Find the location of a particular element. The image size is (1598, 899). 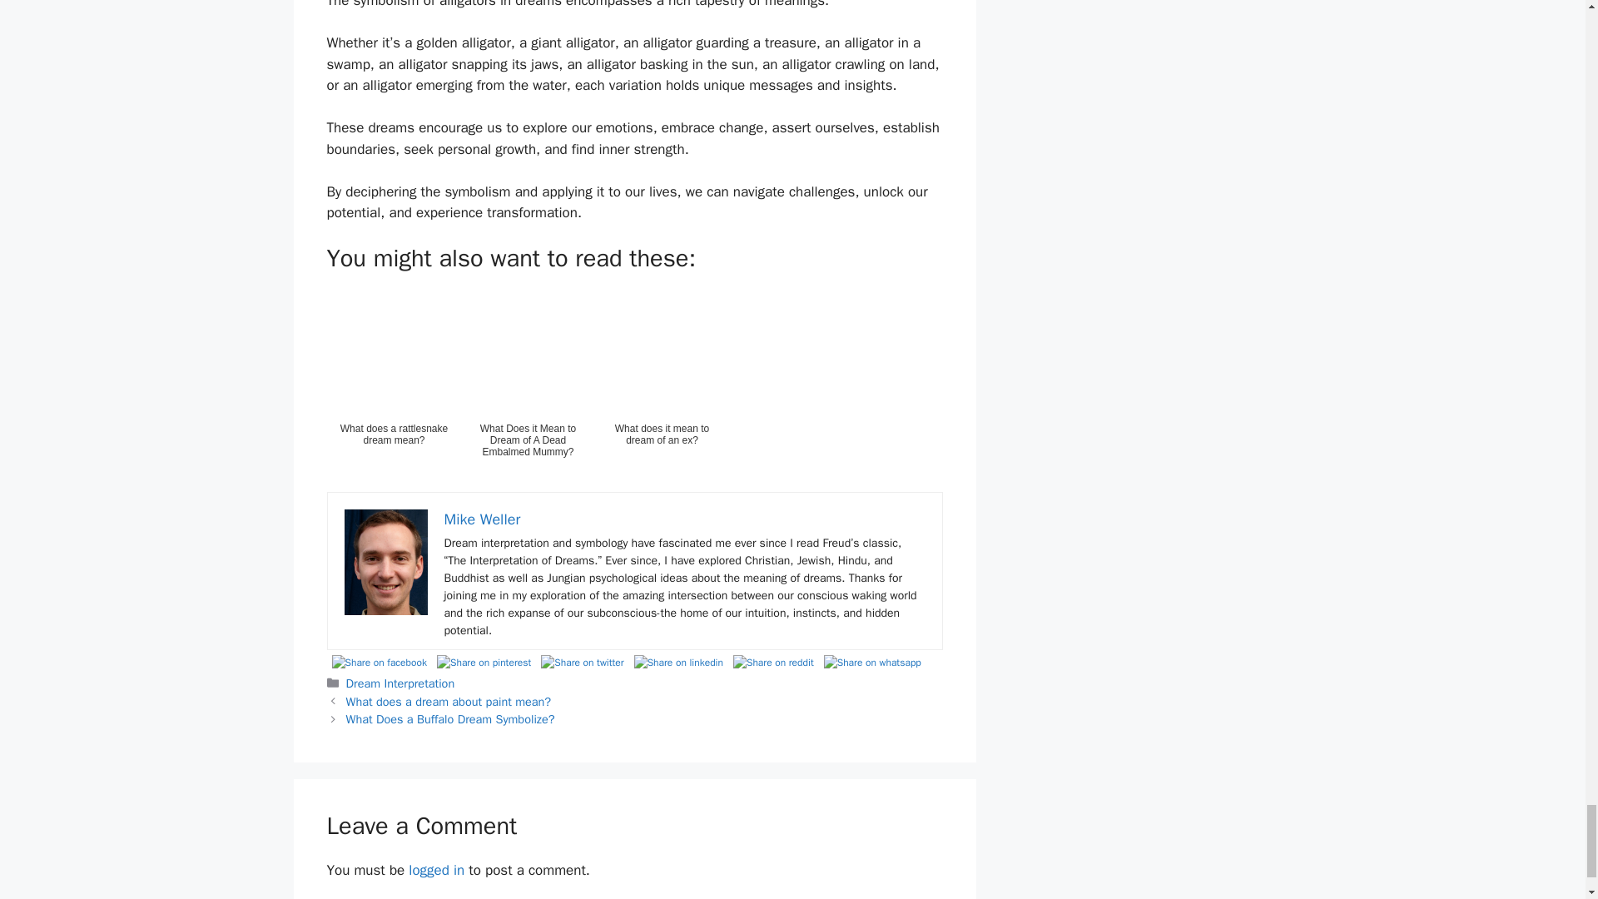

pinterest is located at coordinates (483, 663).